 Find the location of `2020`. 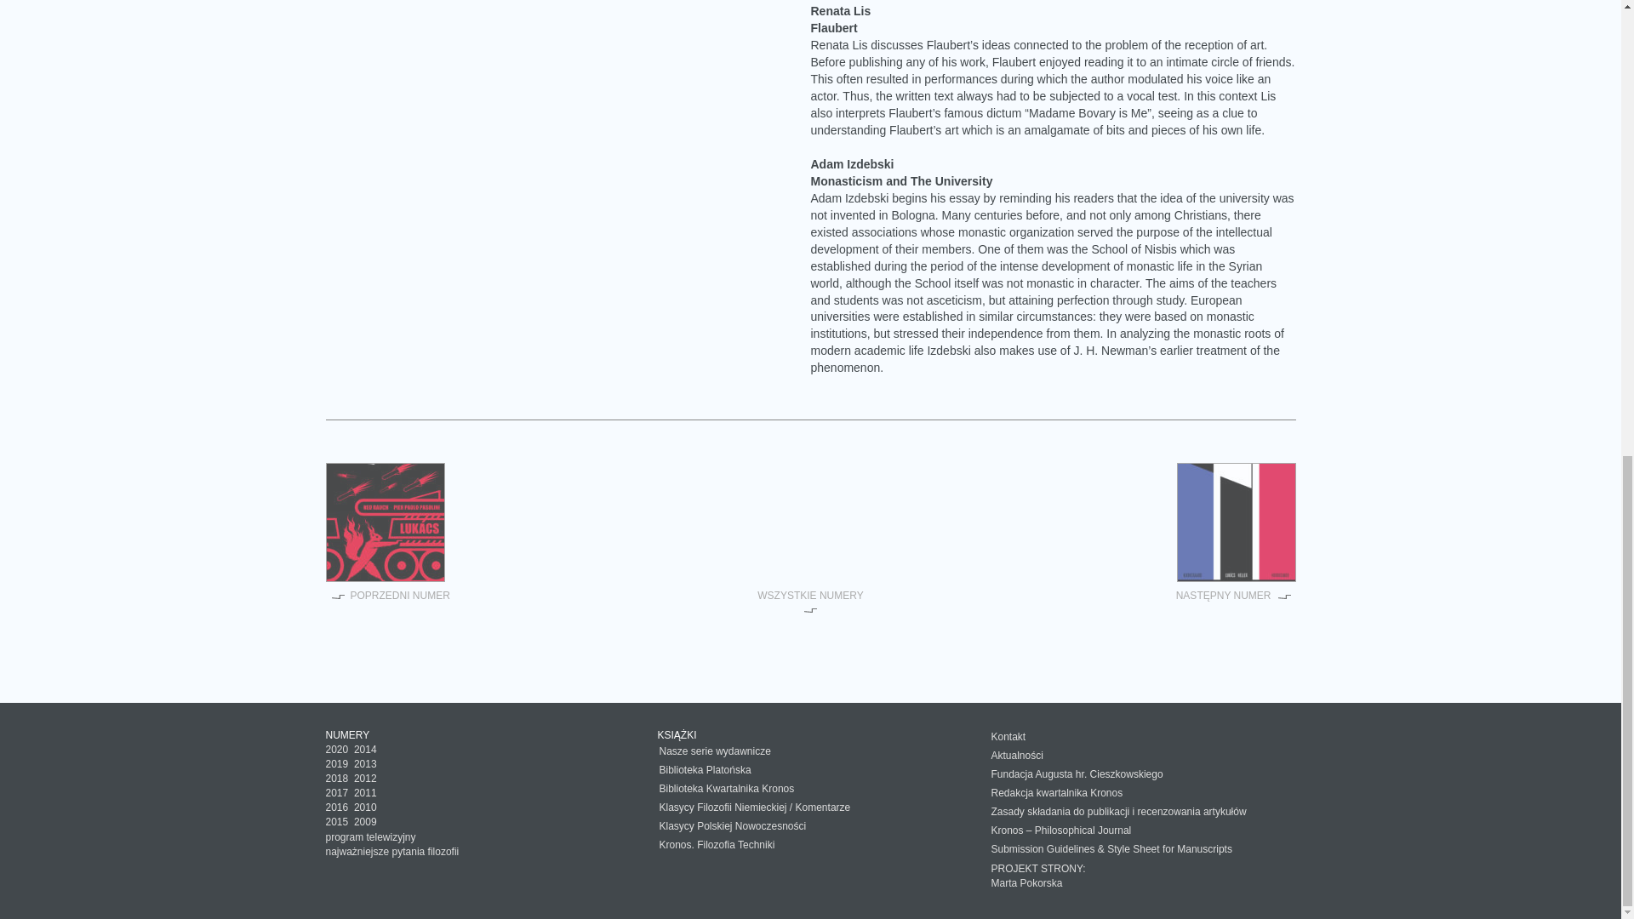

2020 is located at coordinates (336, 749).